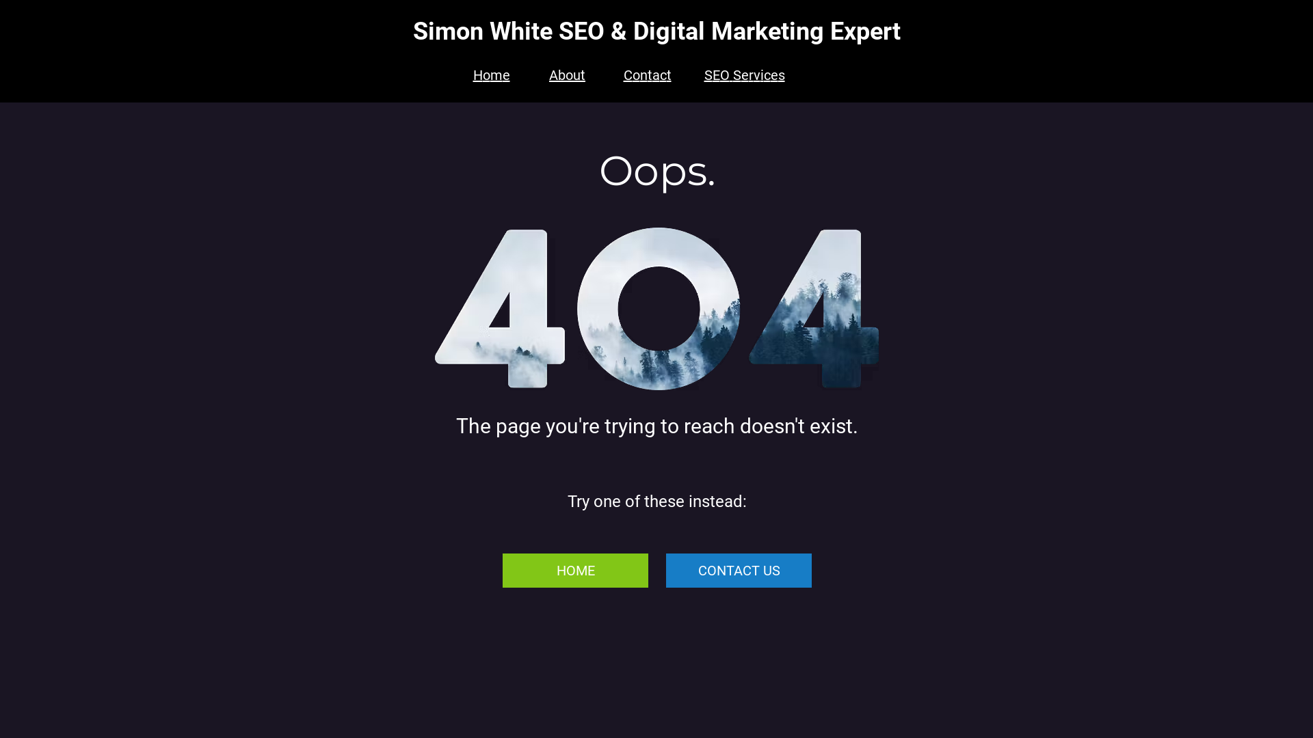 This screenshot has width=1313, height=738. I want to click on S, so click(737, 75).